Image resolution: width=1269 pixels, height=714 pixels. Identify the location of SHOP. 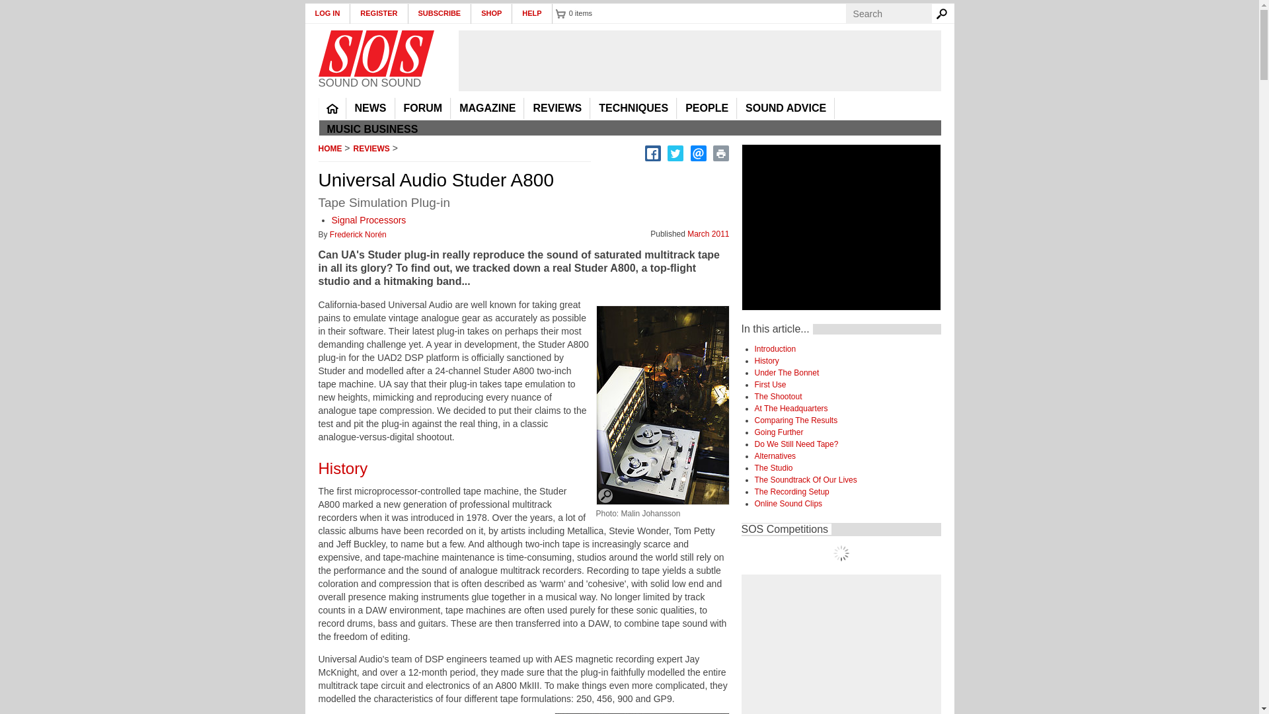
(492, 13).